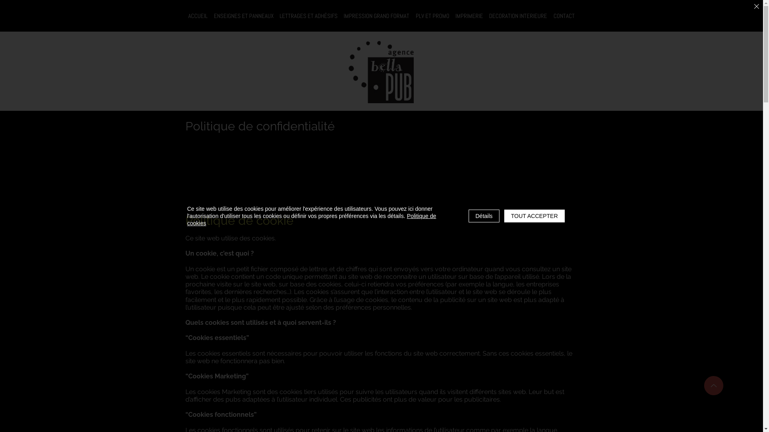 This screenshot has width=769, height=432. Describe the element at coordinates (469, 16) in the screenshot. I see `IMPRIMERIE` at that location.